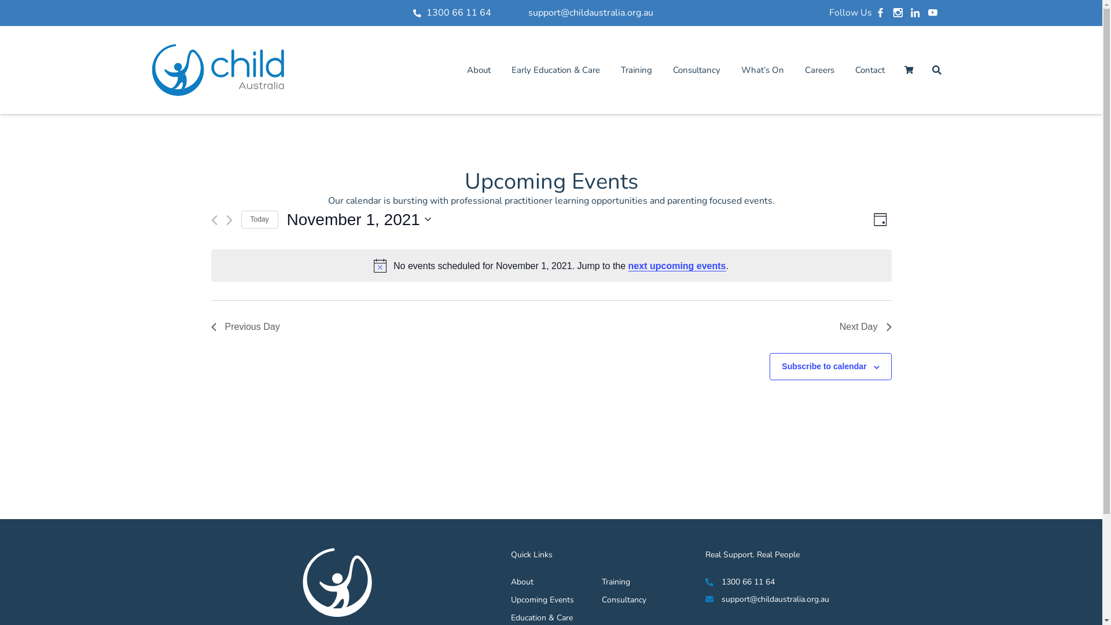  I want to click on Upcoming Events, so click(543, 600).